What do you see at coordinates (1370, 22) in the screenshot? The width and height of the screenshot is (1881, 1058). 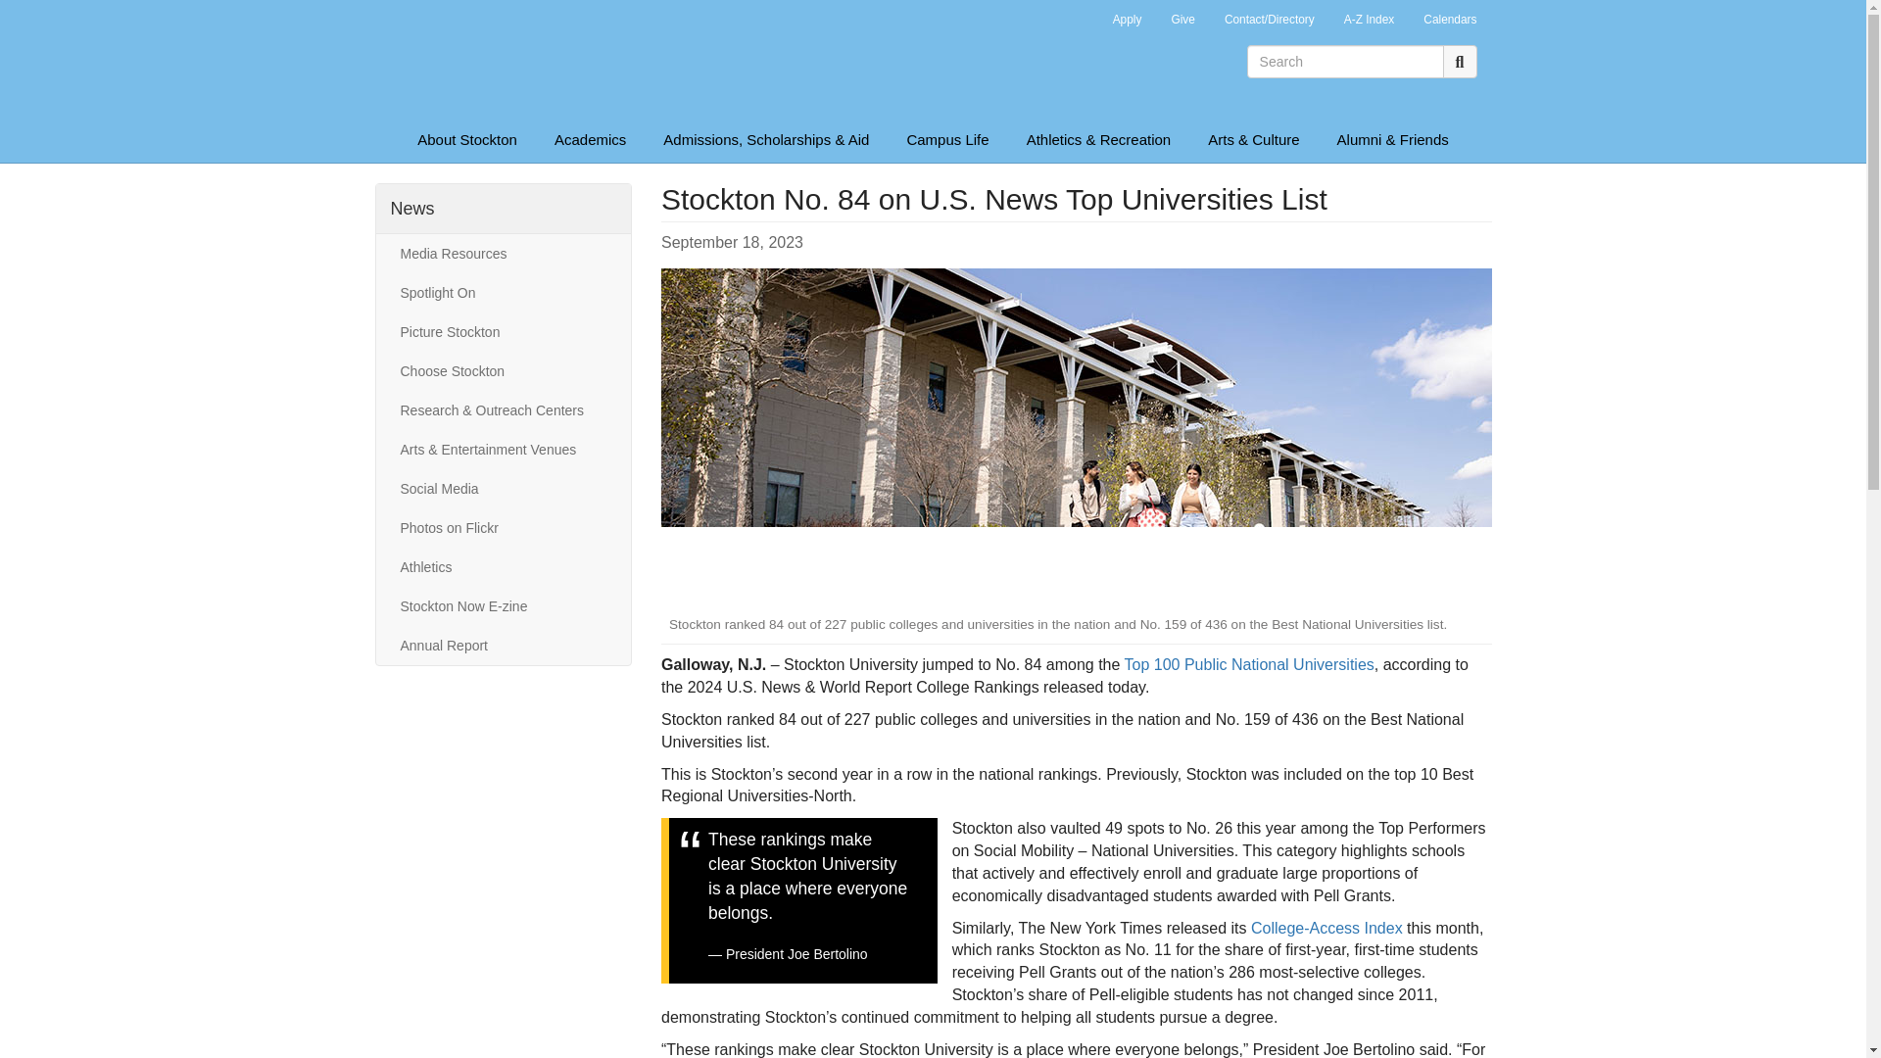 I see `A-Z Index` at bounding box center [1370, 22].